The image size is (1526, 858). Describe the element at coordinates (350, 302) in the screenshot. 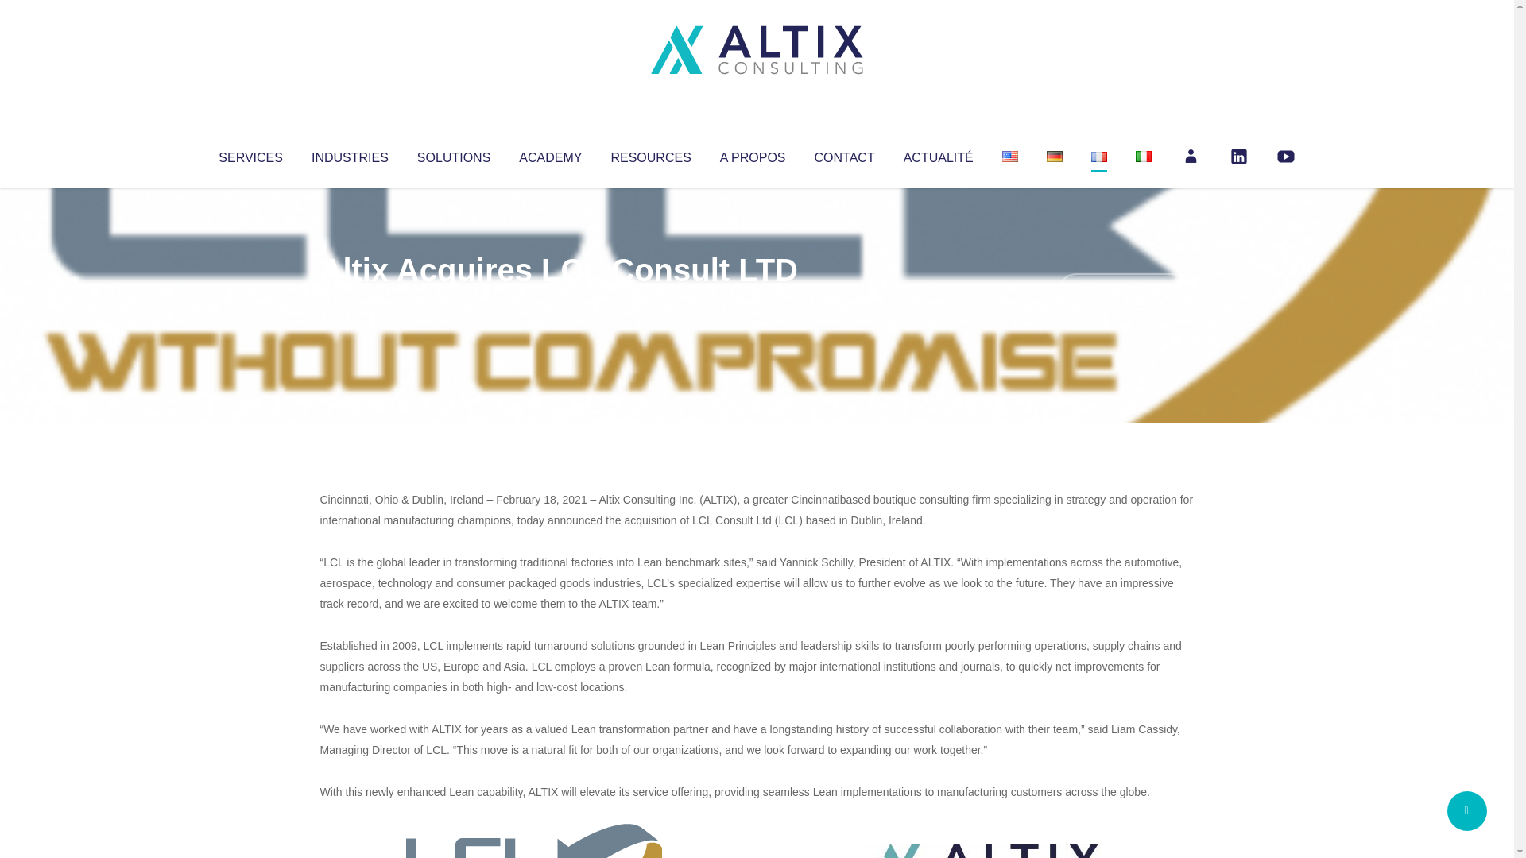

I see `Articles par Altix` at that location.